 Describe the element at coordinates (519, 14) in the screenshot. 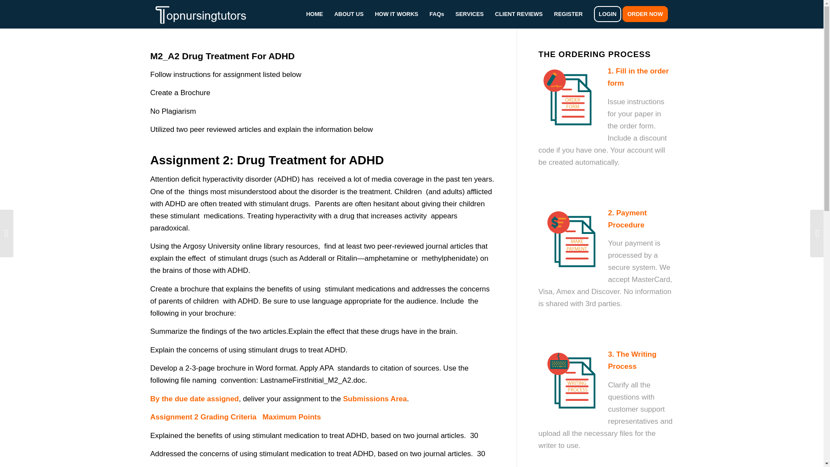

I see `CLIENT REVIEWS` at that location.